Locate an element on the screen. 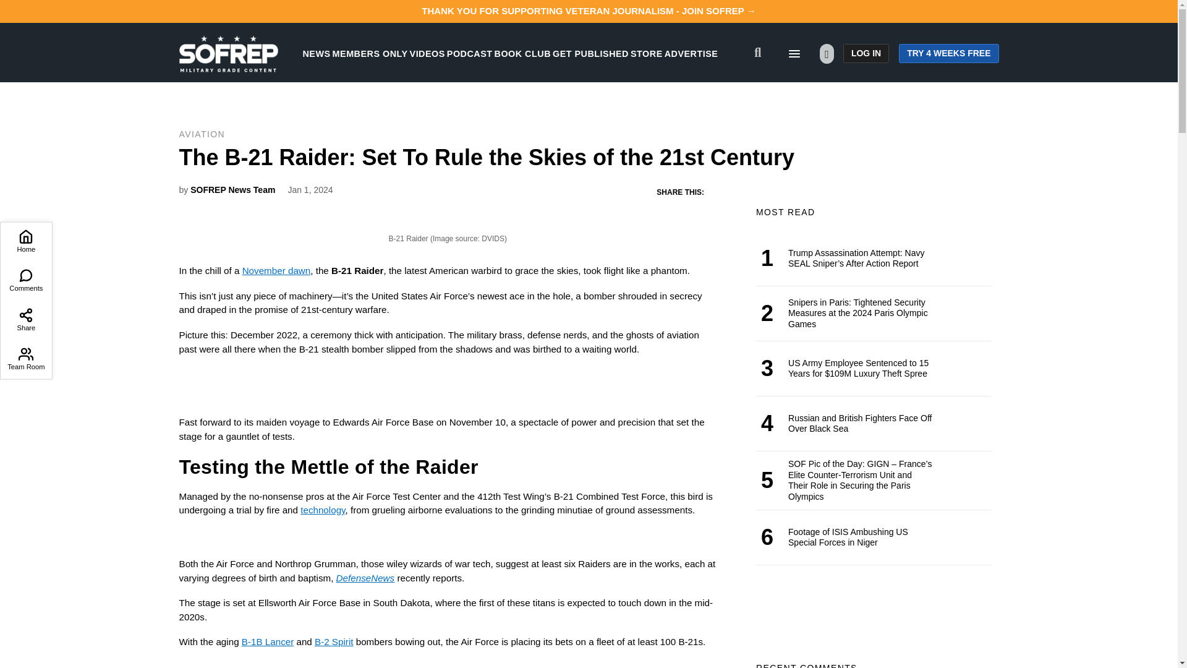  LOG IN is located at coordinates (866, 53).